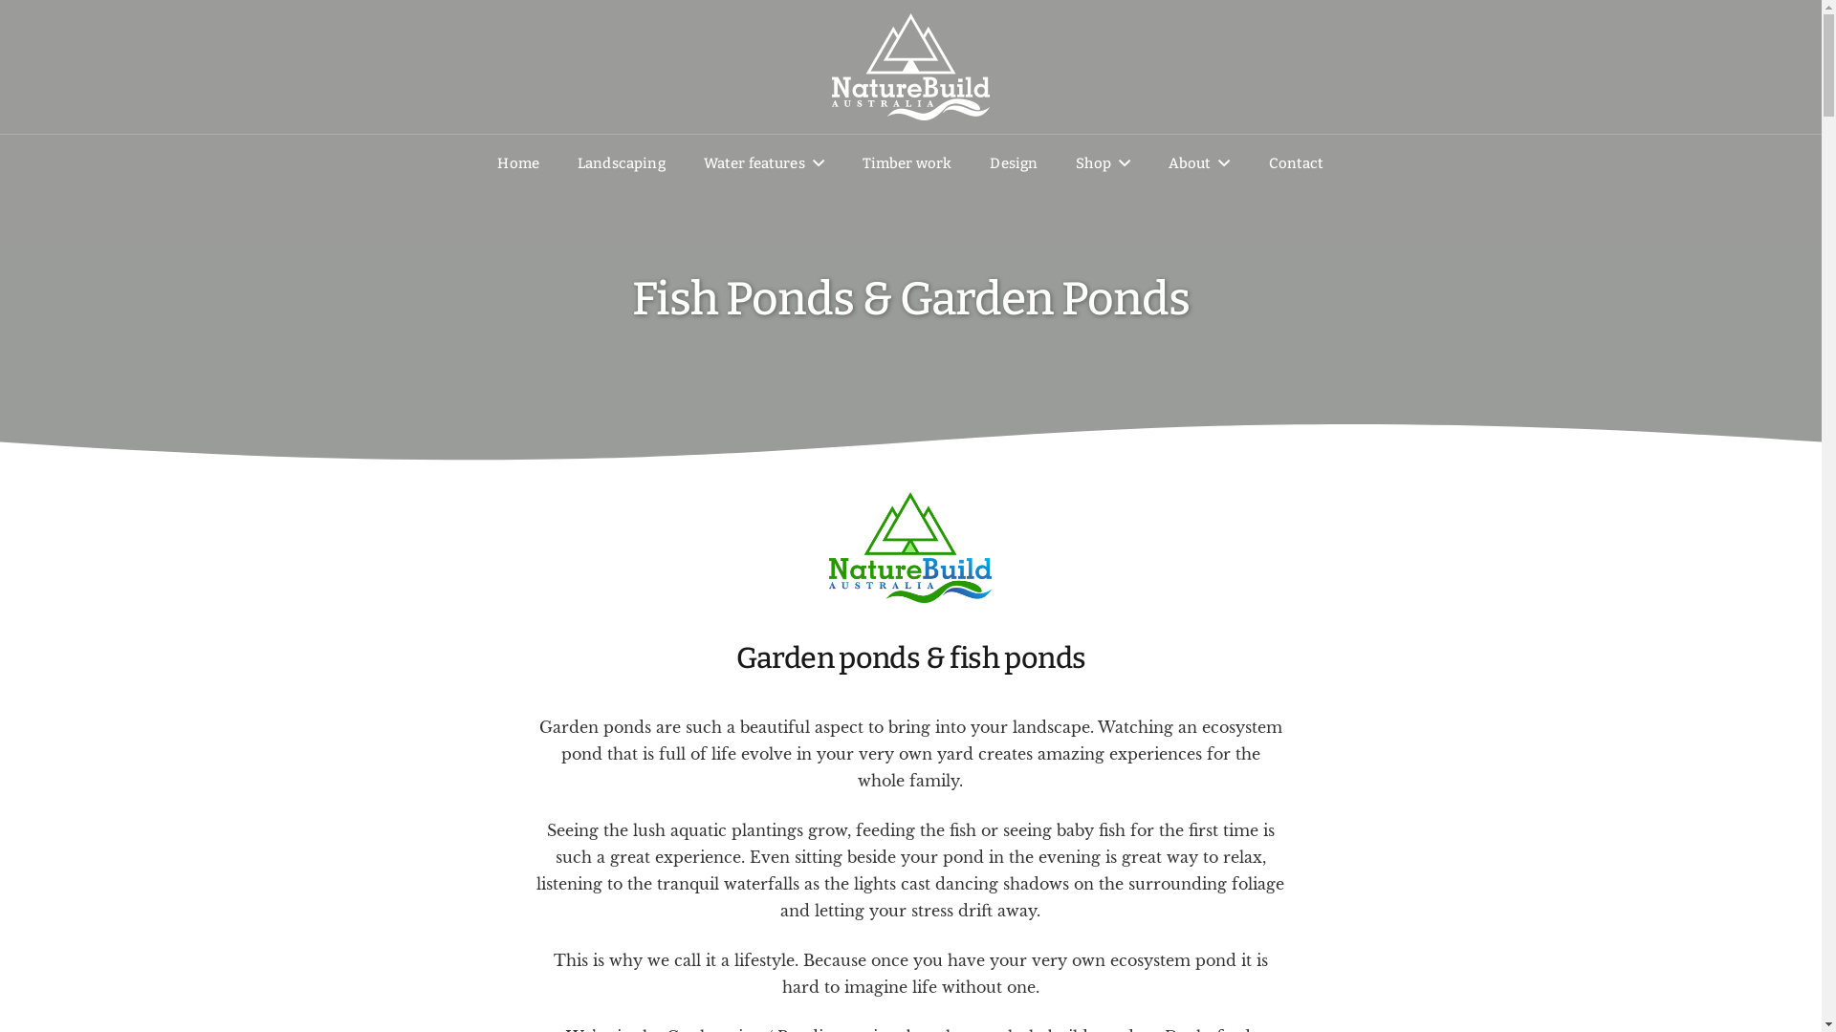 Image resolution: width=1836 pixels, height=1032 pixels. What do you see at coordinates (1014, 163) in the screenshot?
I see `Design` at bounding box center [1014, 163].